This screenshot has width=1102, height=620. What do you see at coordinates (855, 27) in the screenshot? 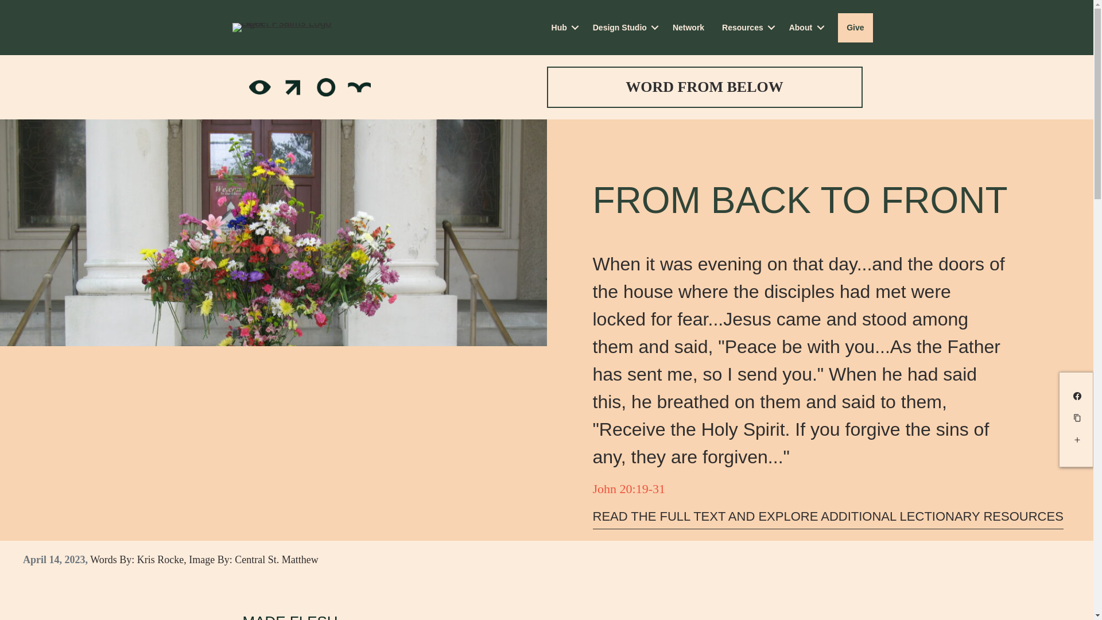
I see `Give` at bounding box center [855, 27].